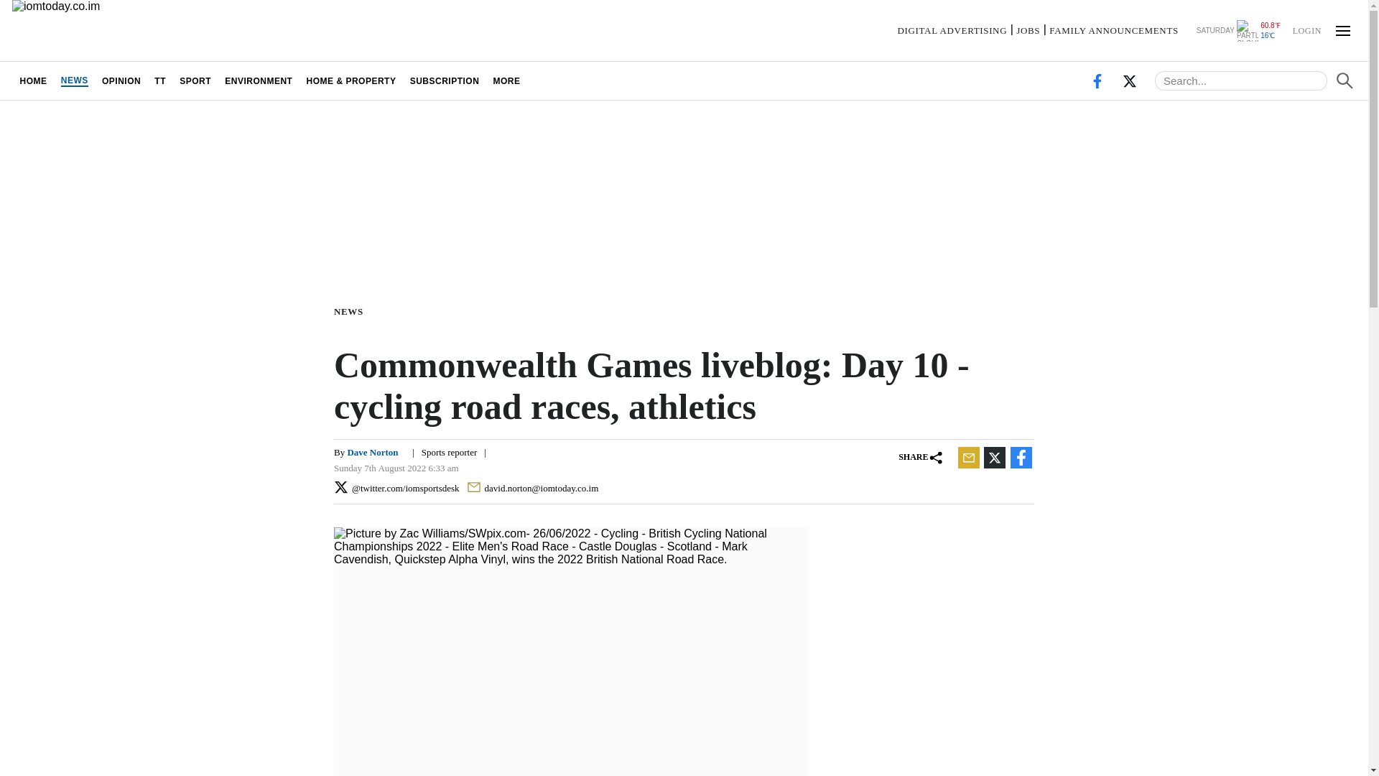 The height and width of the screenshot is (776, 1379). What do you see at coordinates (259, 80) in the screenshot?
I see `ENVIRONMENT` at bounding box center [259, 80].